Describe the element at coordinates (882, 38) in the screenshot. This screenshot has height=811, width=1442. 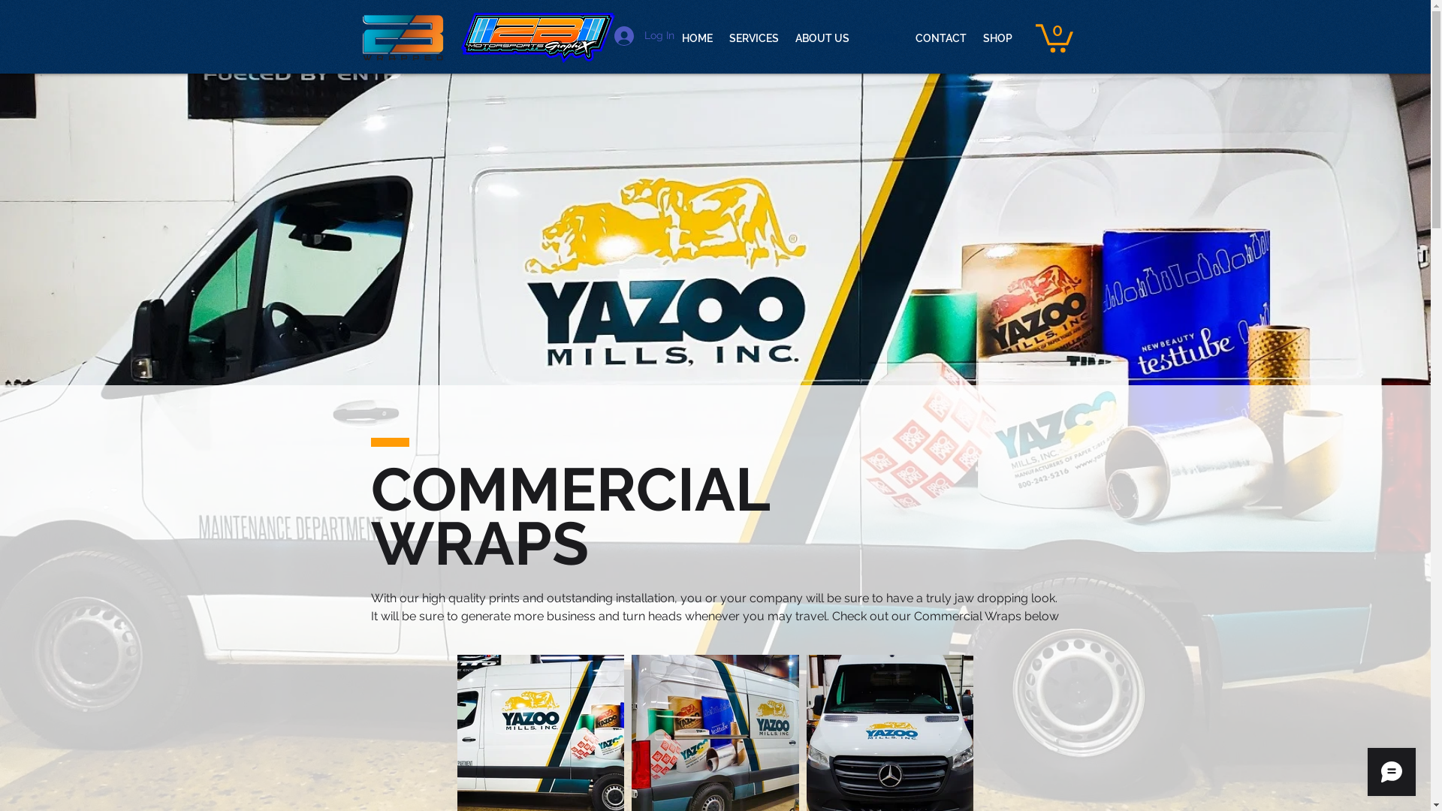
I see `WORK` at that location.